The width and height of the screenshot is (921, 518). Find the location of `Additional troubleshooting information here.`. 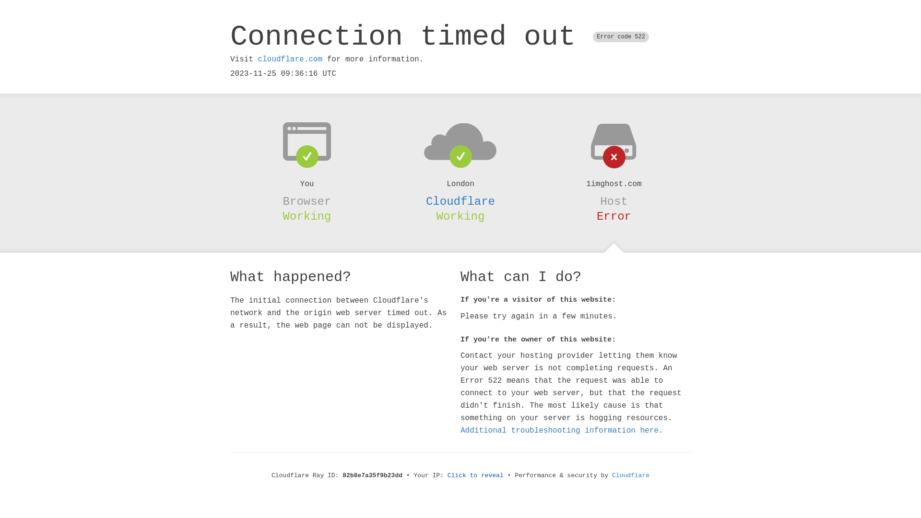

Additional troubleshooting information here. is located at coordinates (562, 431).